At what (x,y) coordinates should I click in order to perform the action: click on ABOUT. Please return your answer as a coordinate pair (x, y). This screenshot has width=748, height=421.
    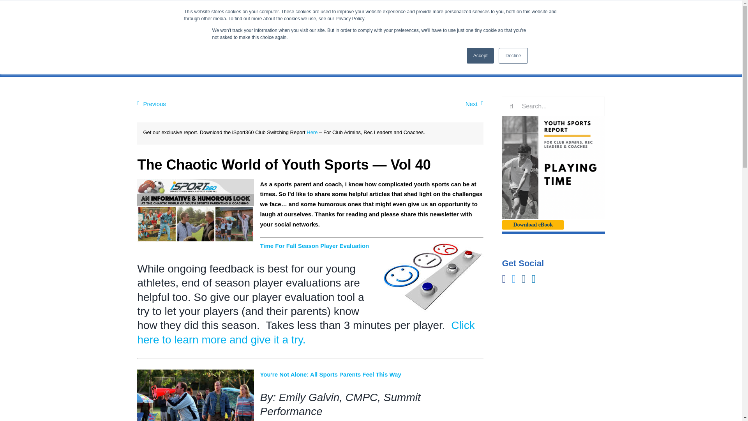
    Looking at the image, I should click on (532, 38).